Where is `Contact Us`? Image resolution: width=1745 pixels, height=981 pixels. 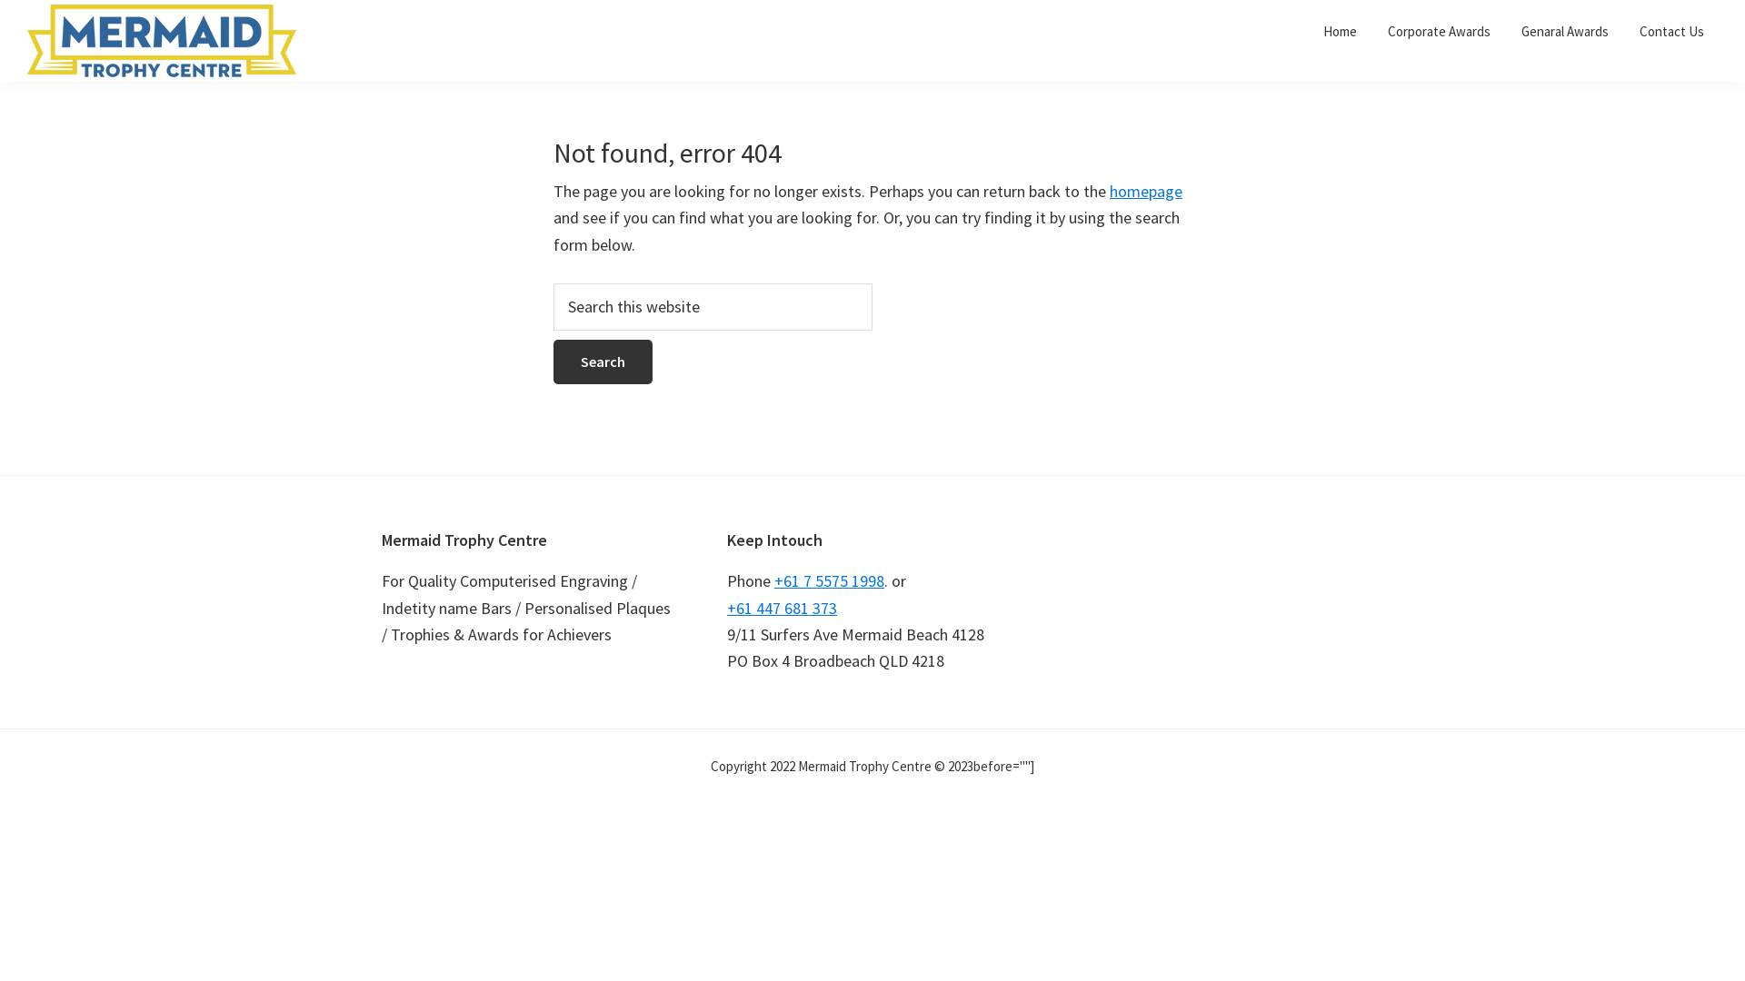
Contact Us is located at coordinates (1672, 31).